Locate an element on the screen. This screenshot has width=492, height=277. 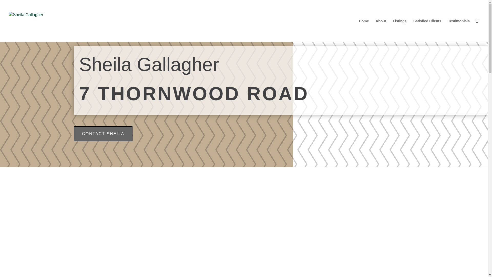
Testimonials is located at coordinates (459, 31).